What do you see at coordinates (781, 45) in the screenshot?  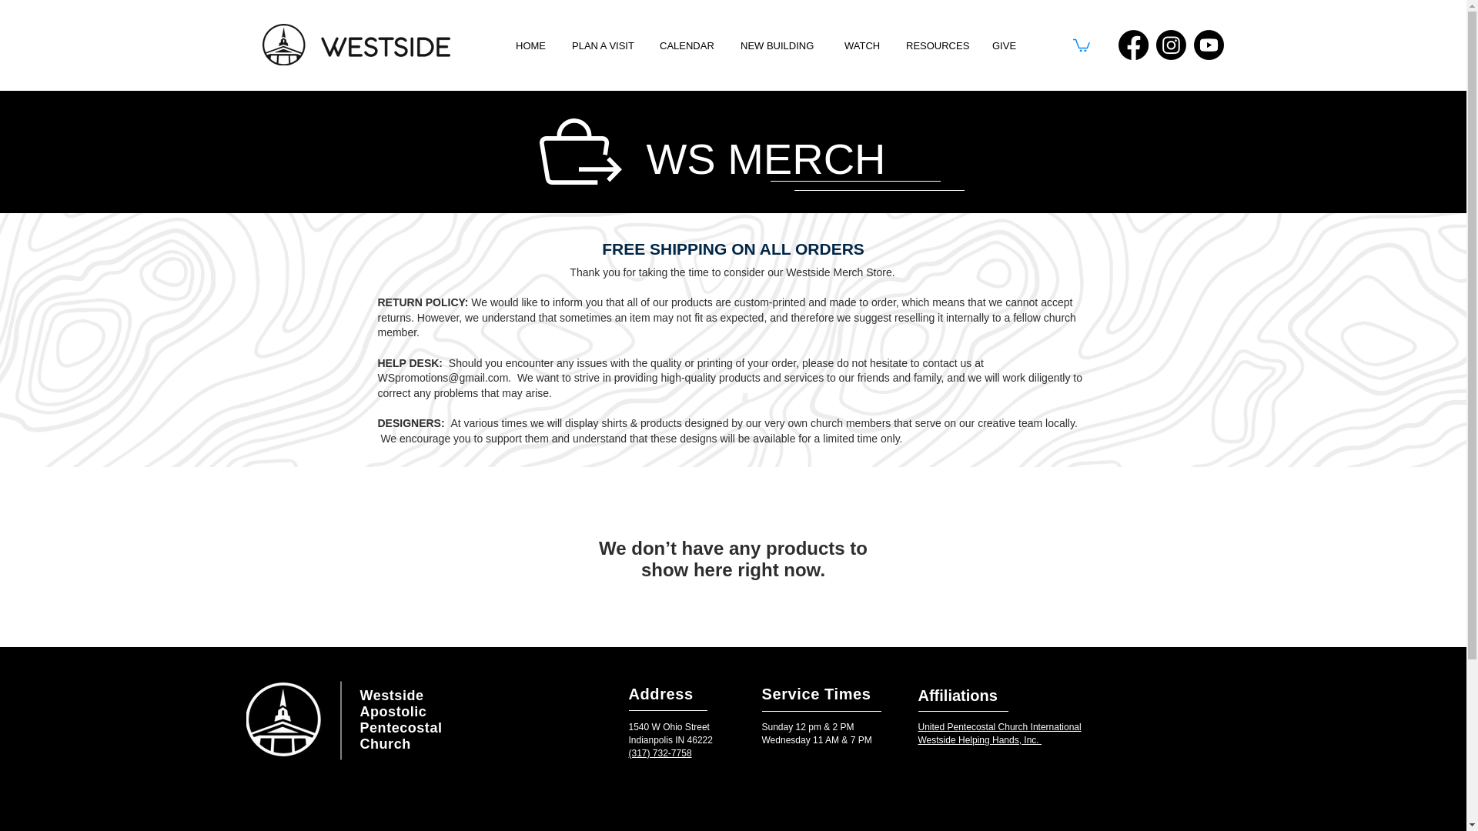 I see `NEW BUILDING` at bounding box center [781, 45].